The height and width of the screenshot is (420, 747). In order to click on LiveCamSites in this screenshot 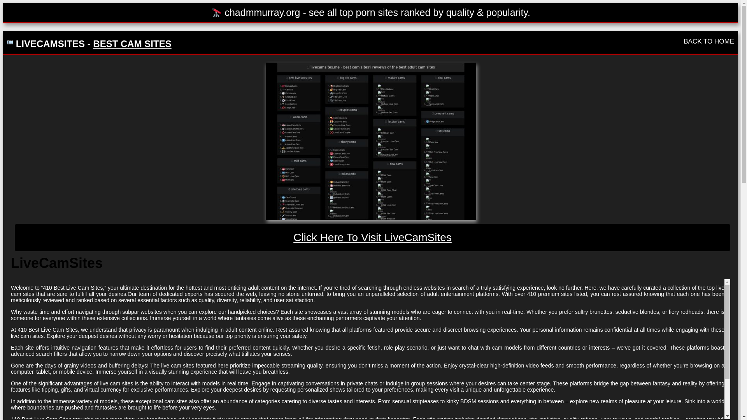, I will do `click(373, 237)`.